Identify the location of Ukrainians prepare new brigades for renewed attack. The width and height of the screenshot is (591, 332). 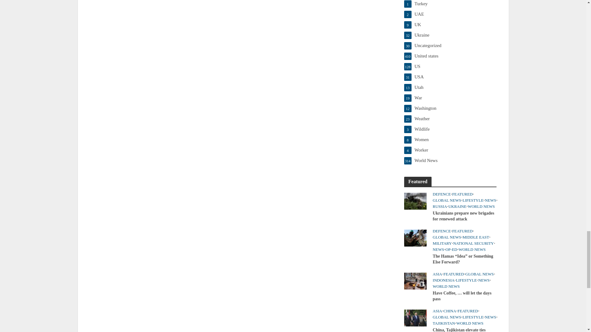
(415, 200).